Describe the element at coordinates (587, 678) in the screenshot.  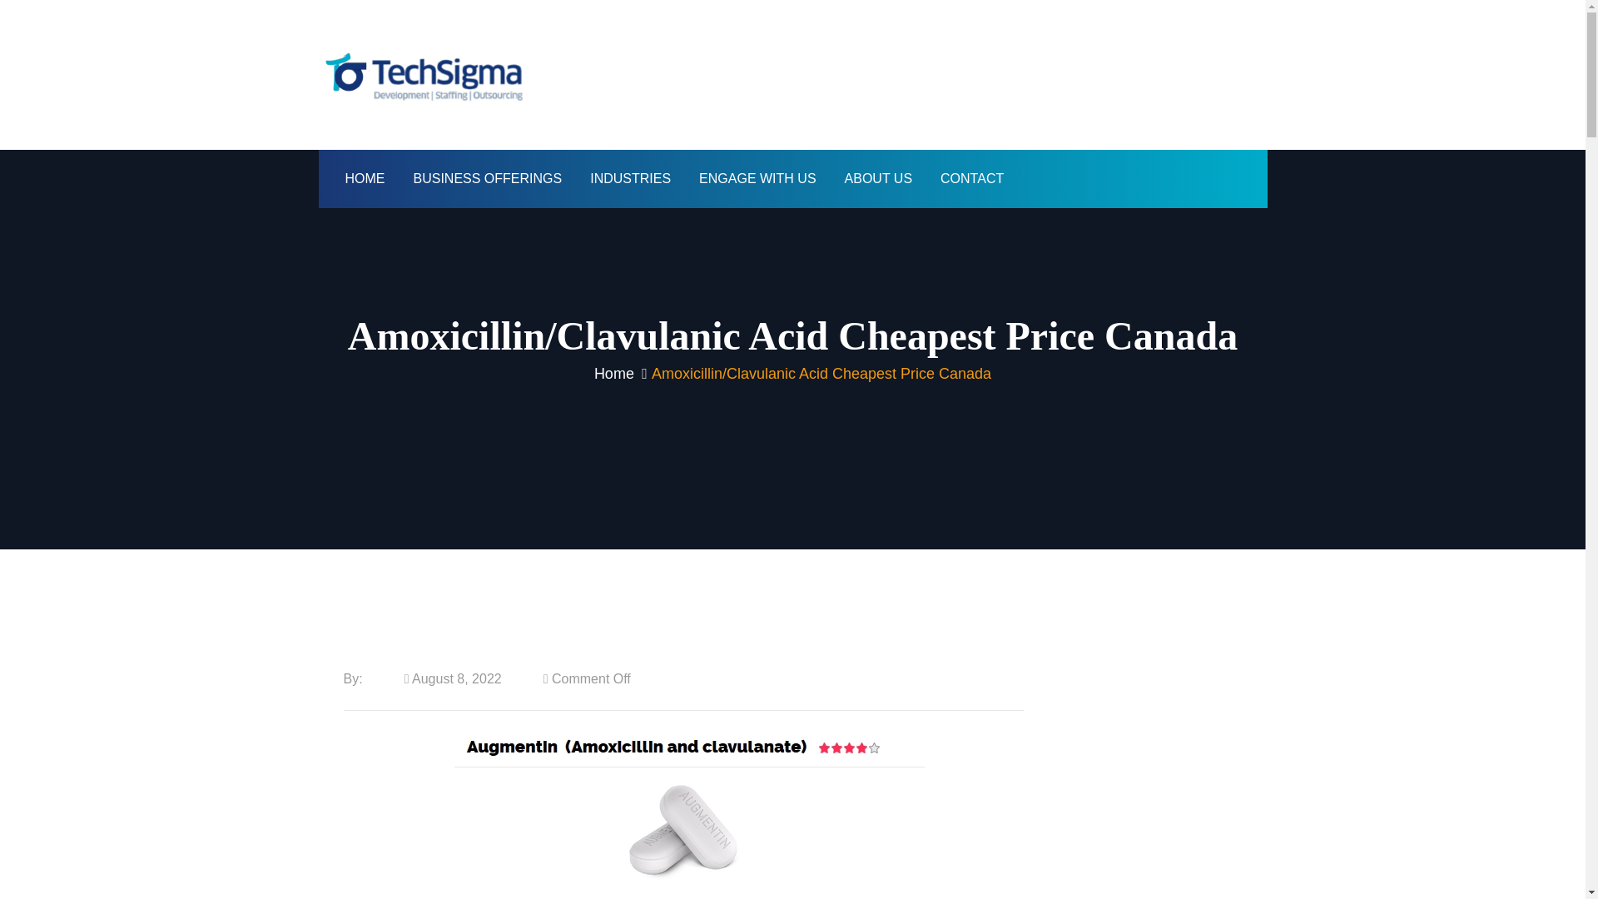
I see `Comment Off` at that location.